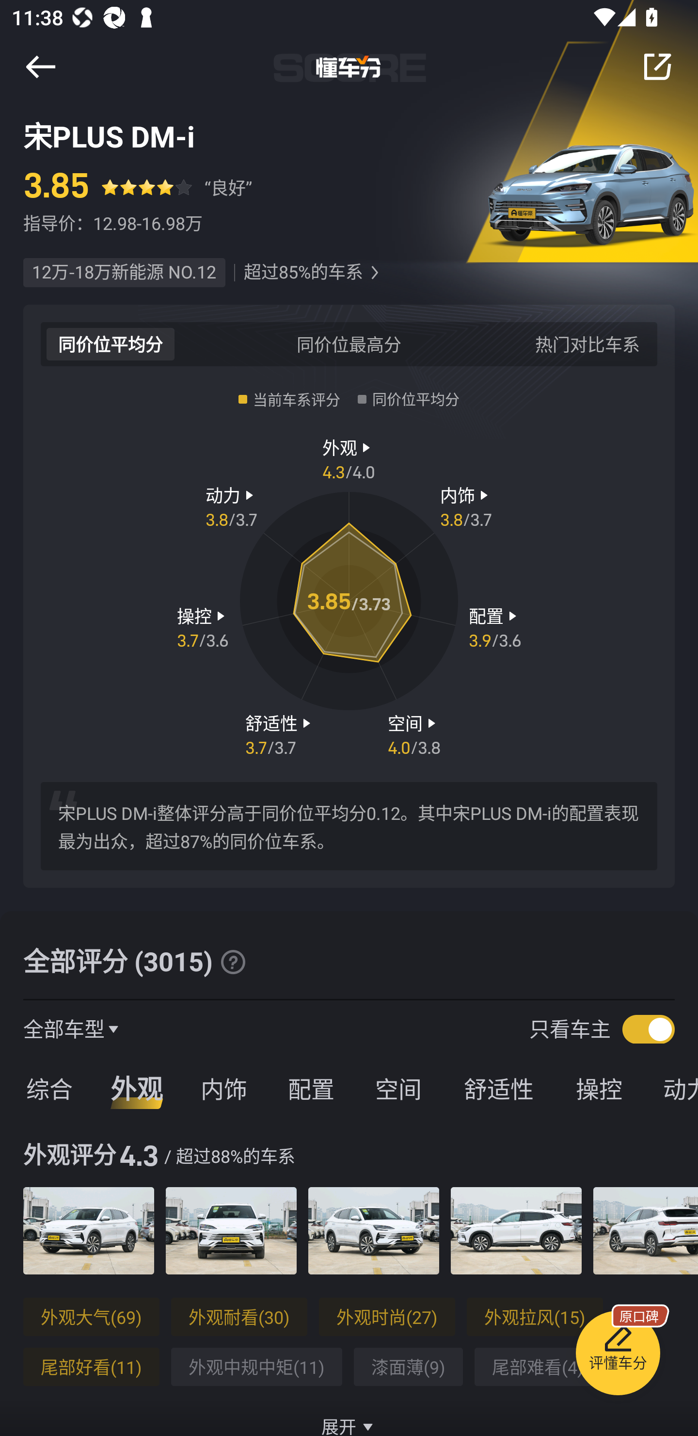  What do you see at coordinates (408, 1367) in the screenshot?
I see `漆面薄(9)` at bounding box center [408, 1367].